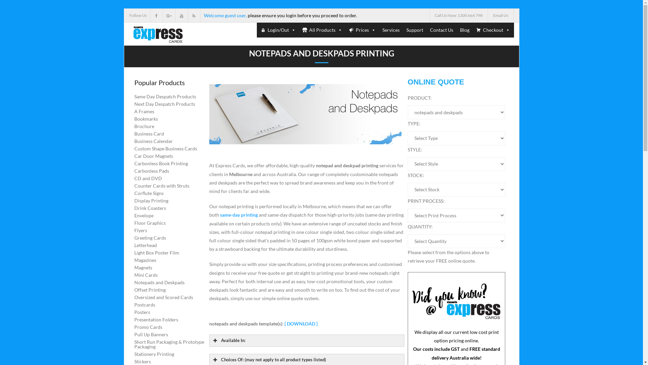  What do you see at coordinates (144, 112) in the screenshot?
I see `A Frames` at bounding box center [144, 112].